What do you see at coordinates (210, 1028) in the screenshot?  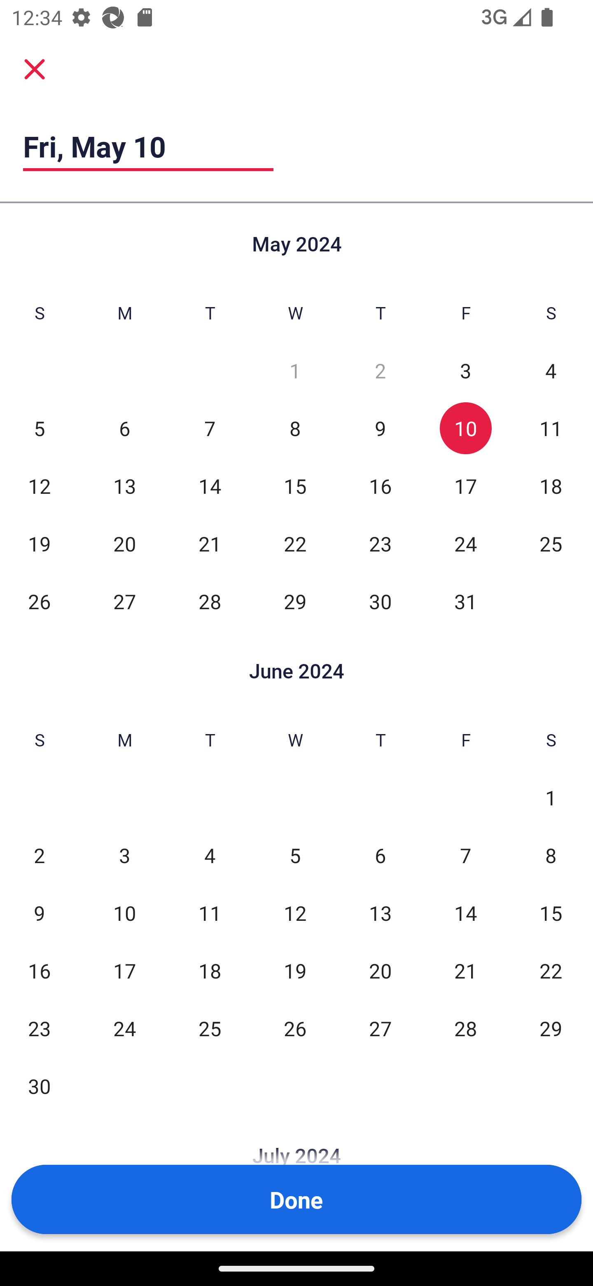 I see `25 Tue, Jun 25, Not Selected` at bounding box center [210, 1028].